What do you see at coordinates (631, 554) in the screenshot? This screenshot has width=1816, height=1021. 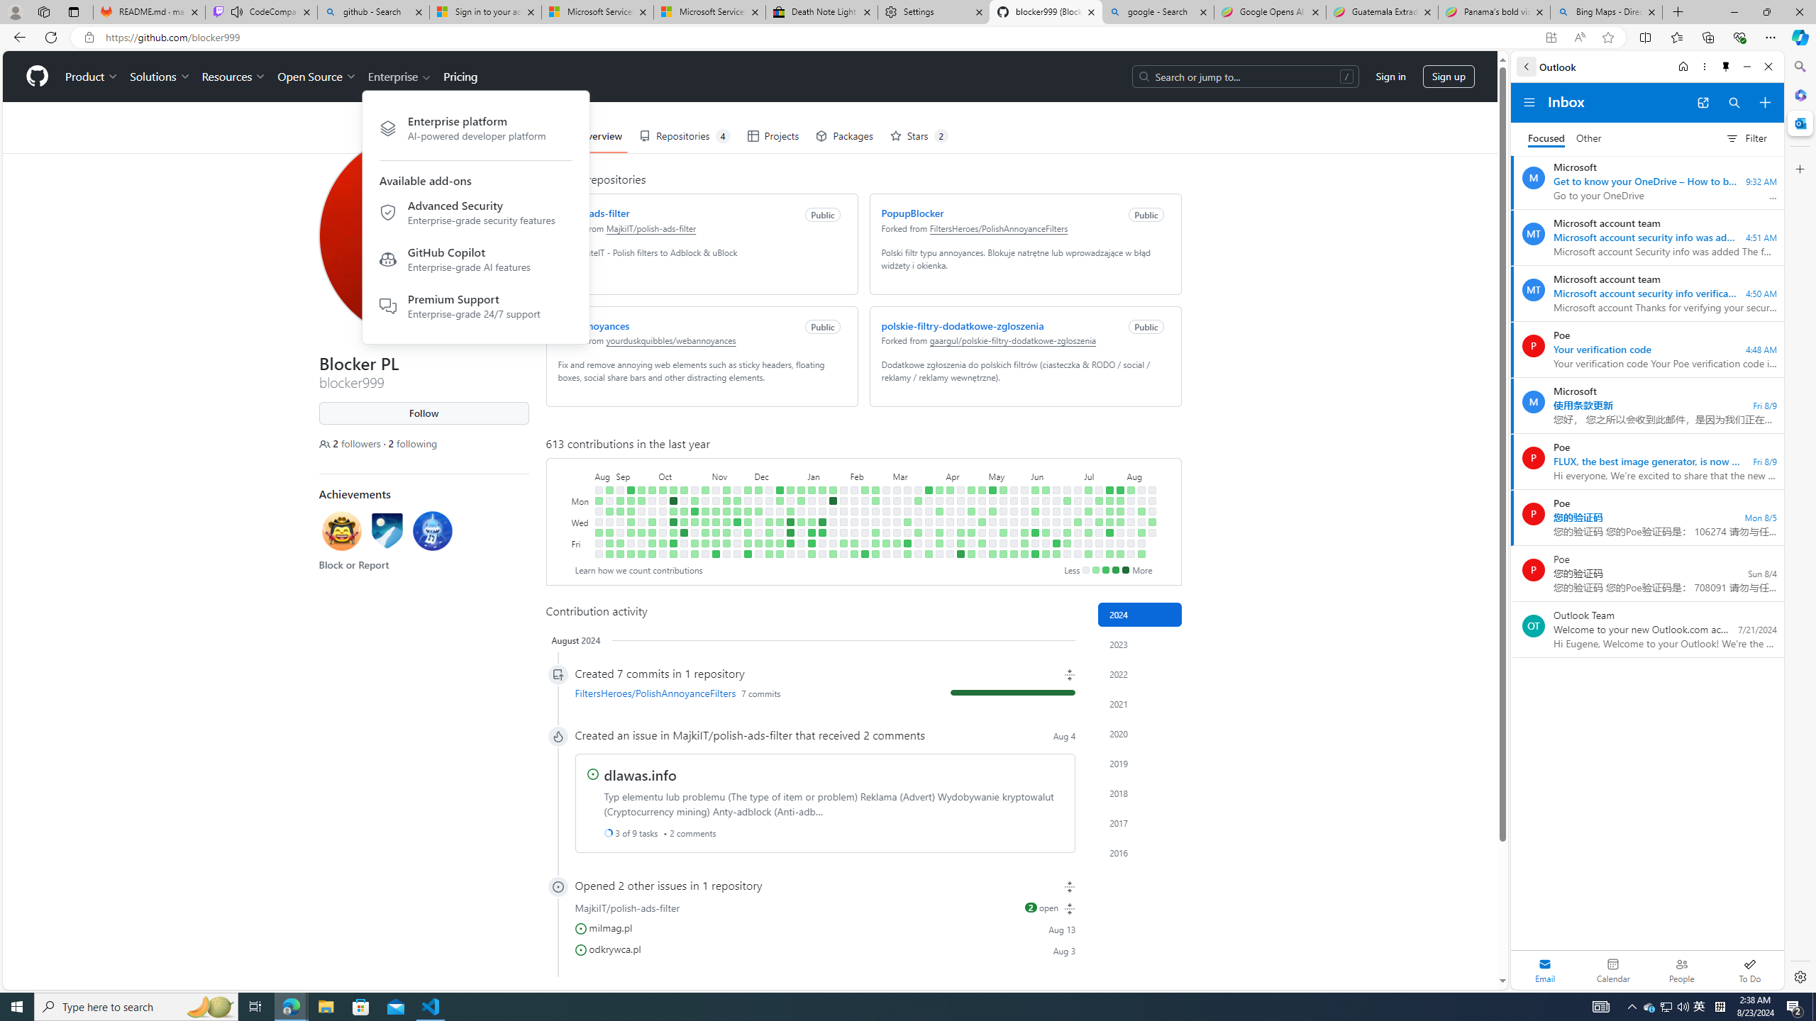 I see `1 contribution on September 16th.` at bounding box center [631, 554].